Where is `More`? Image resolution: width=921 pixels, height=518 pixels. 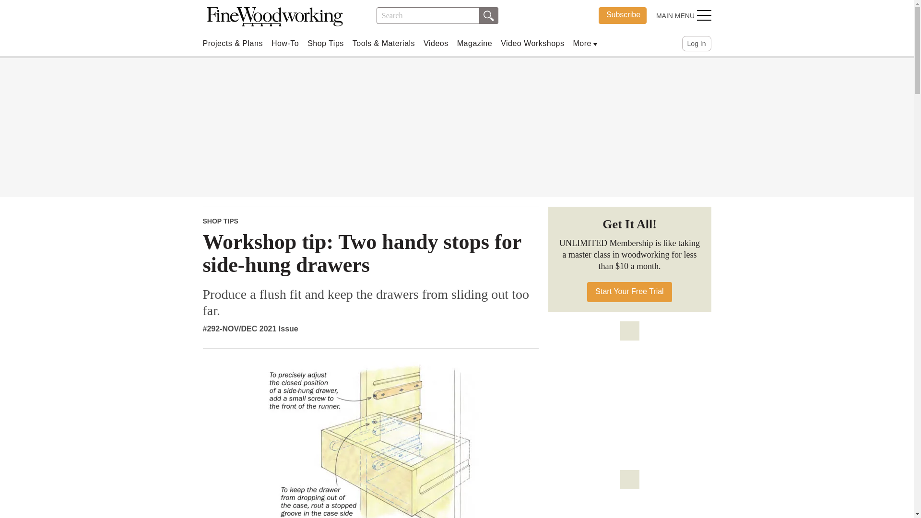 More is located at coordinates (582, 43).